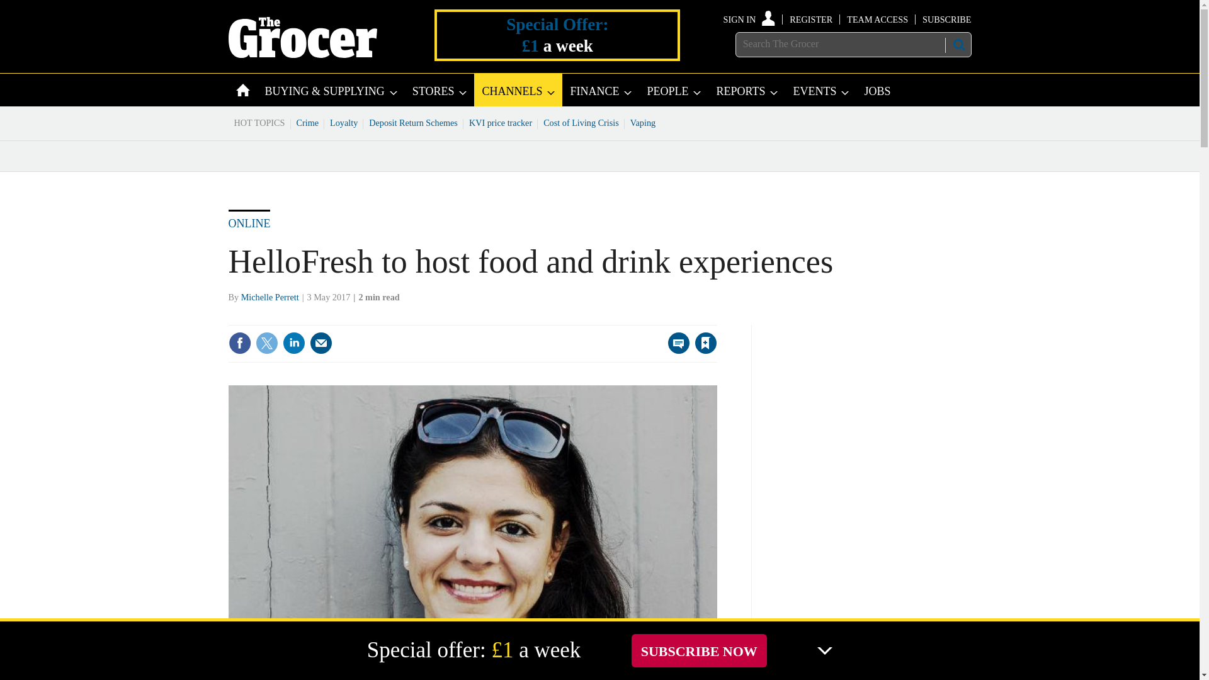 This screenshot has height=680, width=1209. What do you see at coordinates (958, 45) in the screenshot?
I see `SEARCH` at bounding box center [958, 45].